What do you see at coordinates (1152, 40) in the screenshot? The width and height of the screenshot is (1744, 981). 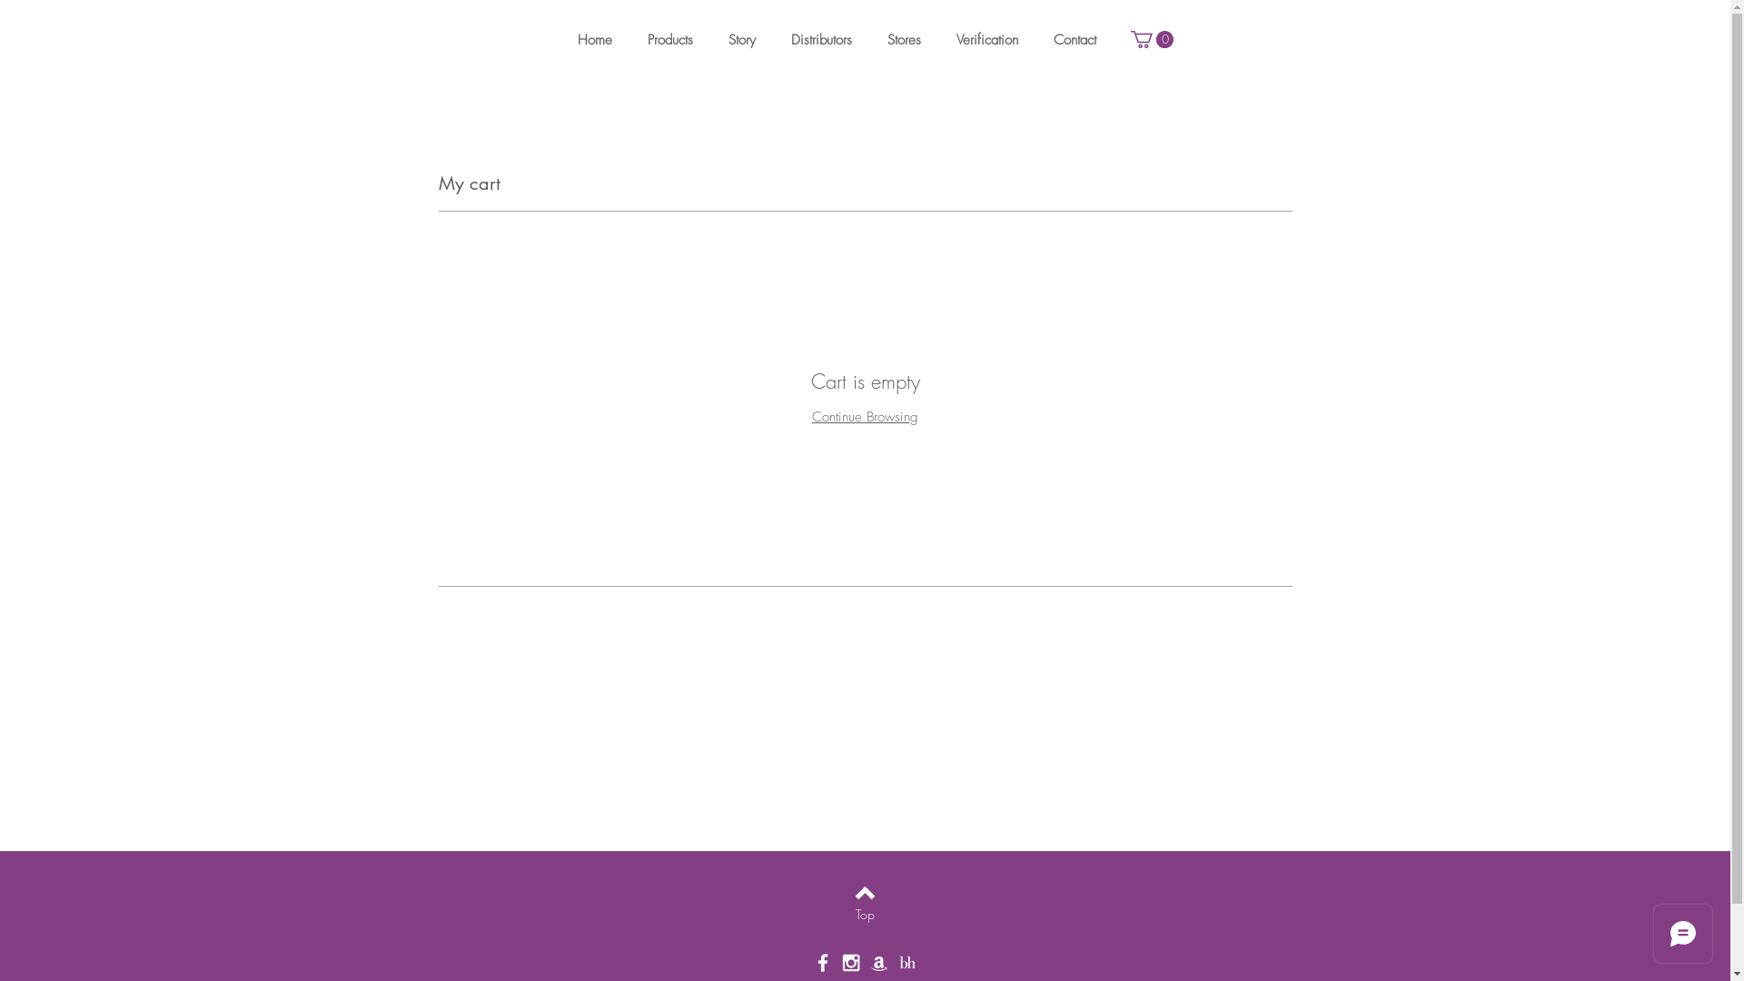 I see `0` at bounding box center [1152, 40].